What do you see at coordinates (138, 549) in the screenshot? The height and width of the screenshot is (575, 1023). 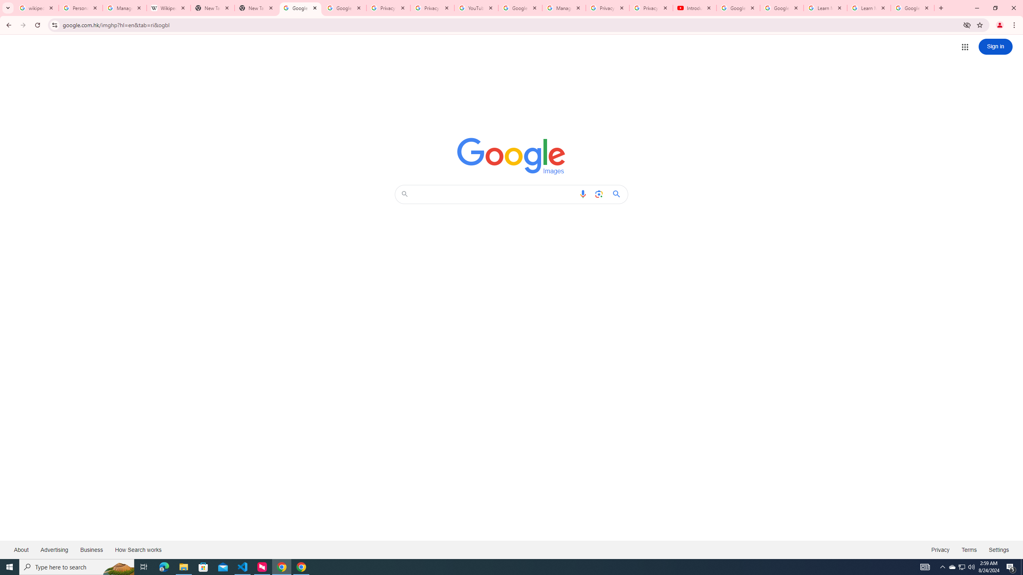 I see `How Search works` at bounding box center [138, 549].